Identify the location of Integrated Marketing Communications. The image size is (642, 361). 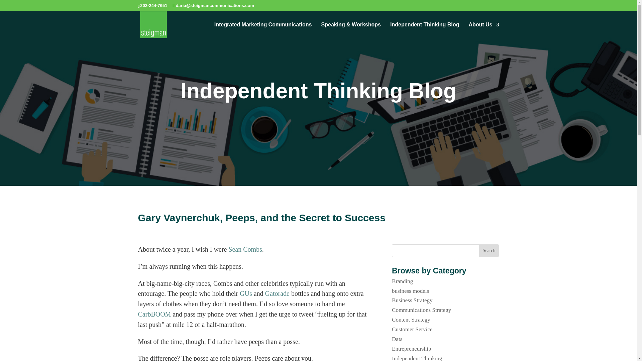
(263, 30).